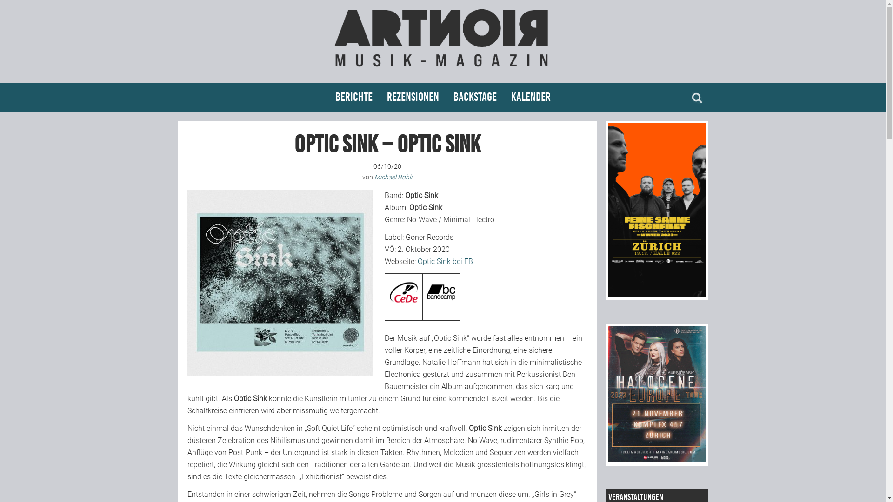 The height and width of the screenshot is (502, 893). What do you see at coordinates (393, 177) in the screenshot?
I see `Michael Bohli` at bounding box center [393, 177].